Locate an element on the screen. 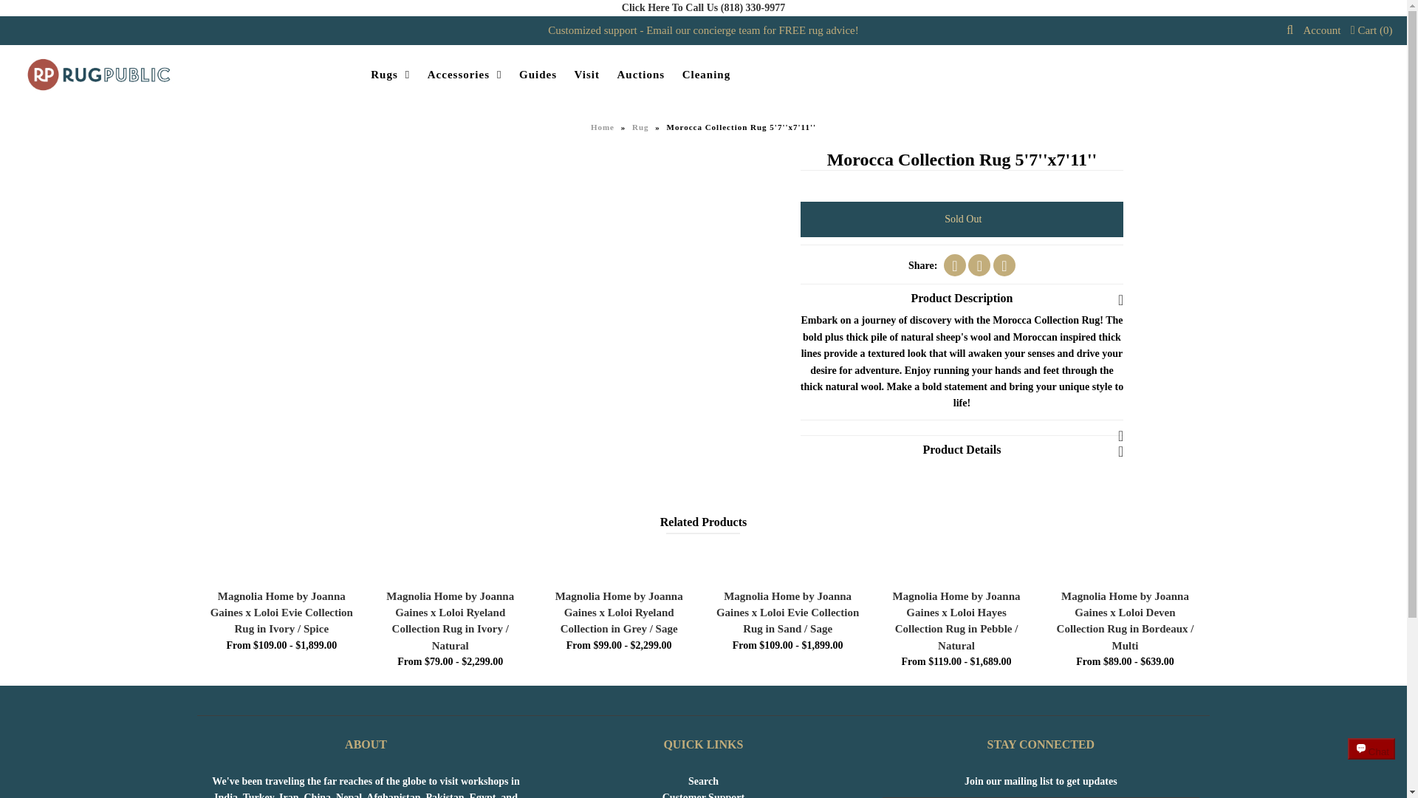 Image resolution: width=1418 pixels, height=798 pixels. Rugs is located at coordinates (390, 75).